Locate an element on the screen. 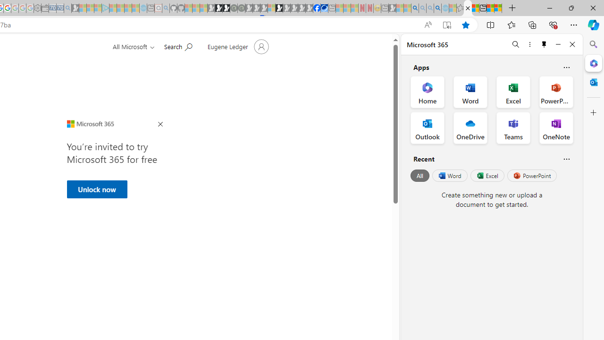 This screenshot has width=604, height=340. Unlock now is located at coordinates (97, 189).